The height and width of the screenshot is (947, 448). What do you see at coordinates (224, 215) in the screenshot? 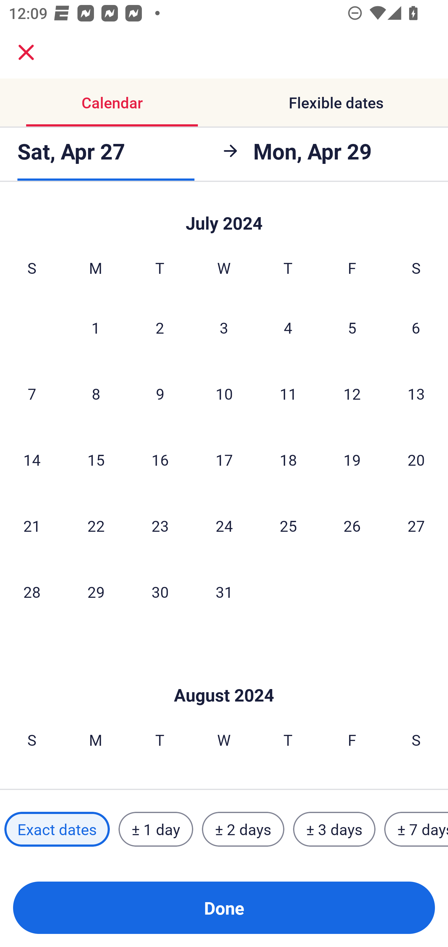
I see `Skip to Done` at bounding box center [224, 215].